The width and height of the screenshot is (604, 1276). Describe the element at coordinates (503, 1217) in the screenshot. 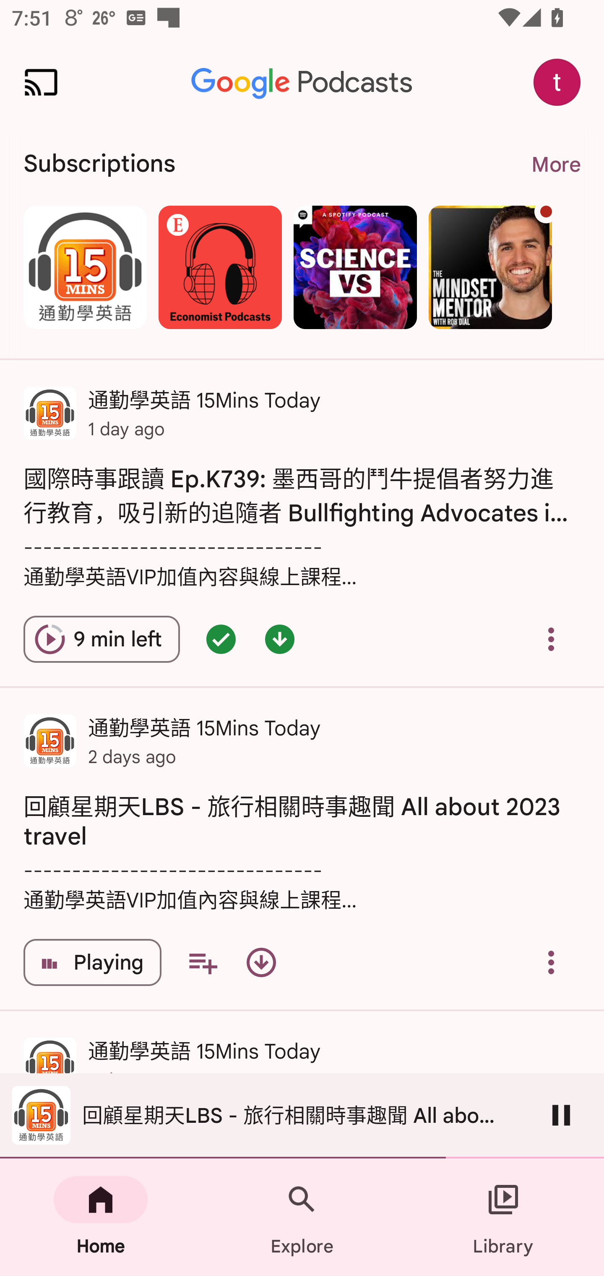

I see `Library` at that location.